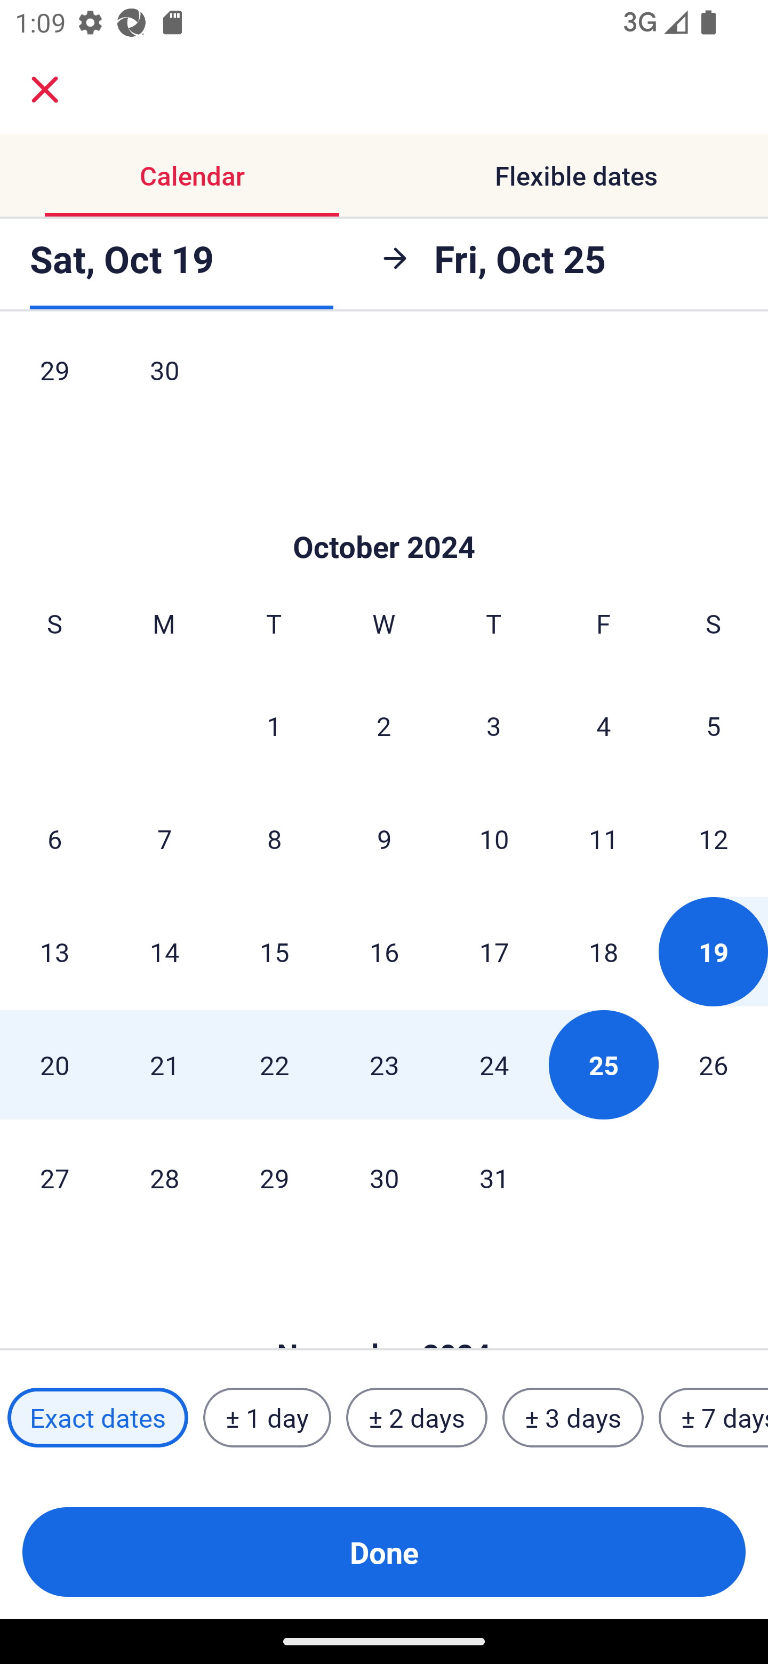 The width and height of the screenshot is (768, 1664). I want to click on Flexible dates, so click(576, 175).